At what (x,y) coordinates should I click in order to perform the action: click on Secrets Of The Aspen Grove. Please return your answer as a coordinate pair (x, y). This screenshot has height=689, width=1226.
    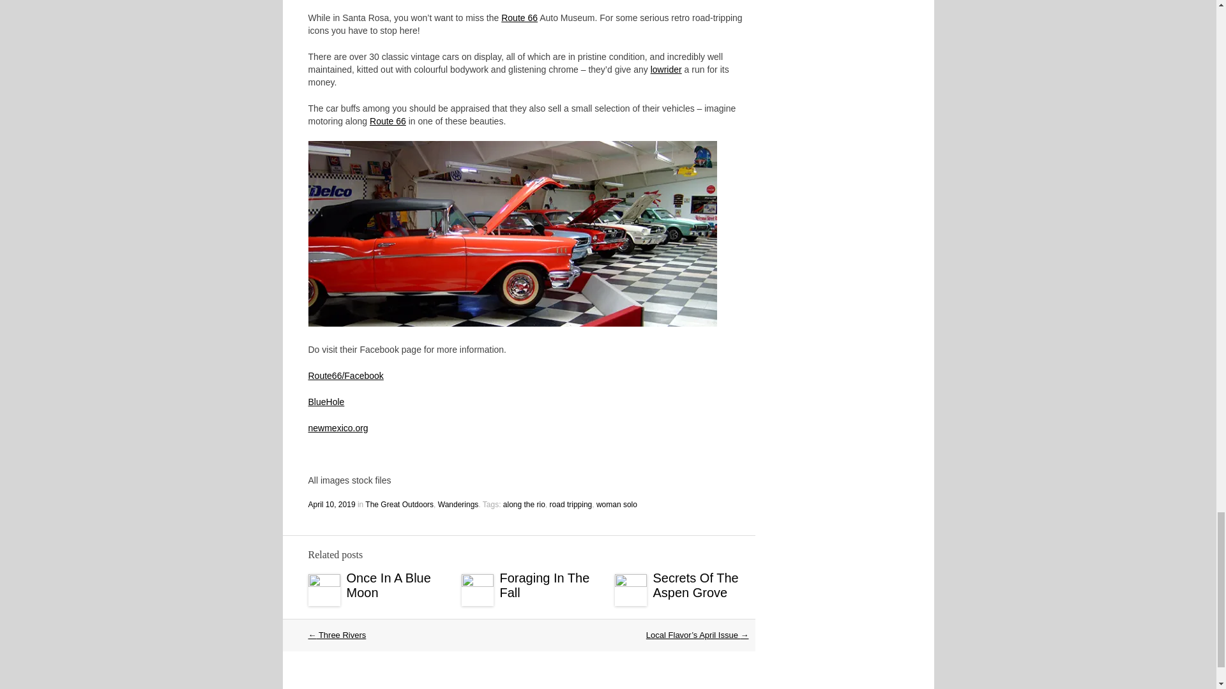
    Looking at the image, I should click on (695, 585).